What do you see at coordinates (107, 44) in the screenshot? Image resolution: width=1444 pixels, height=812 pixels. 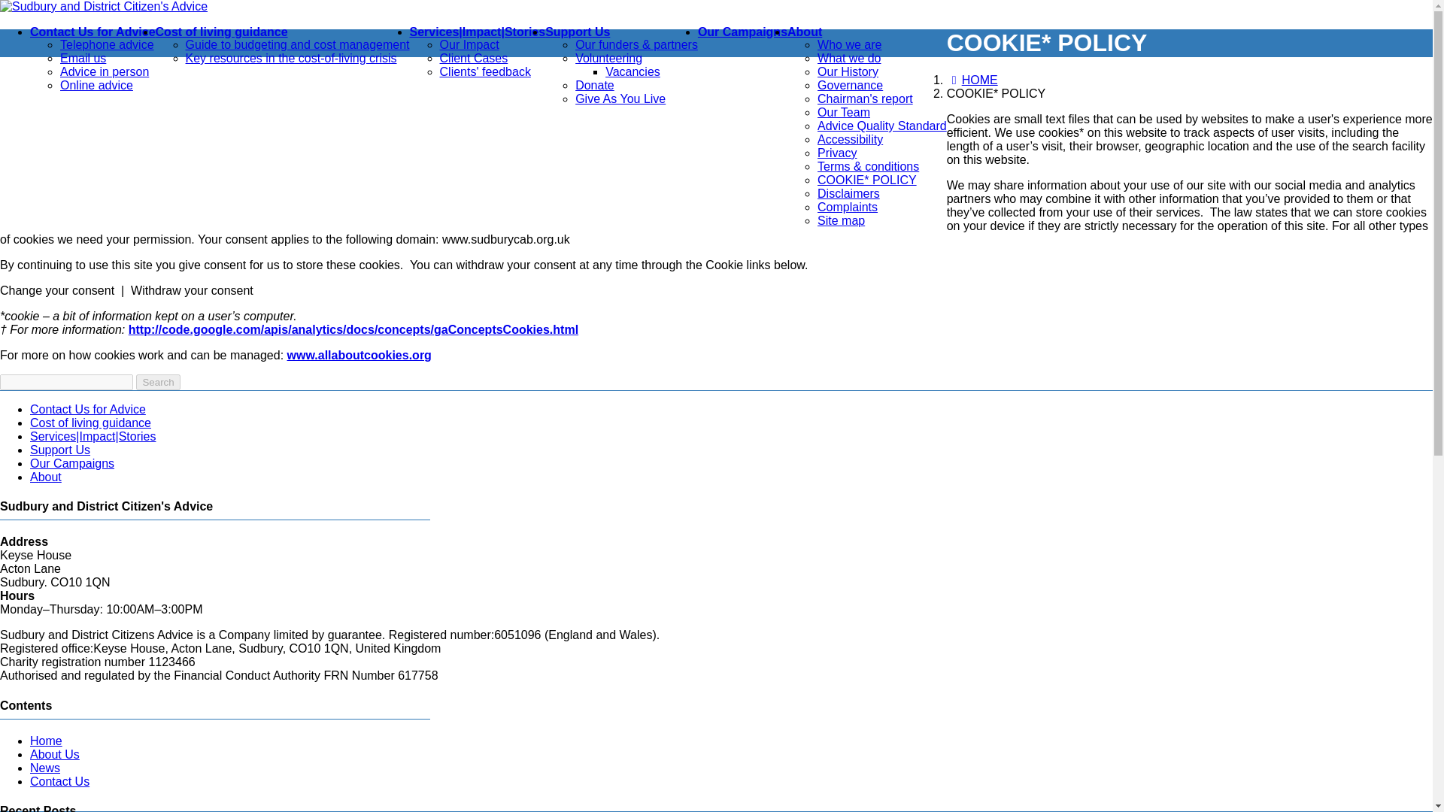 I see `Telephone advice` at bounding box center [107, 44].